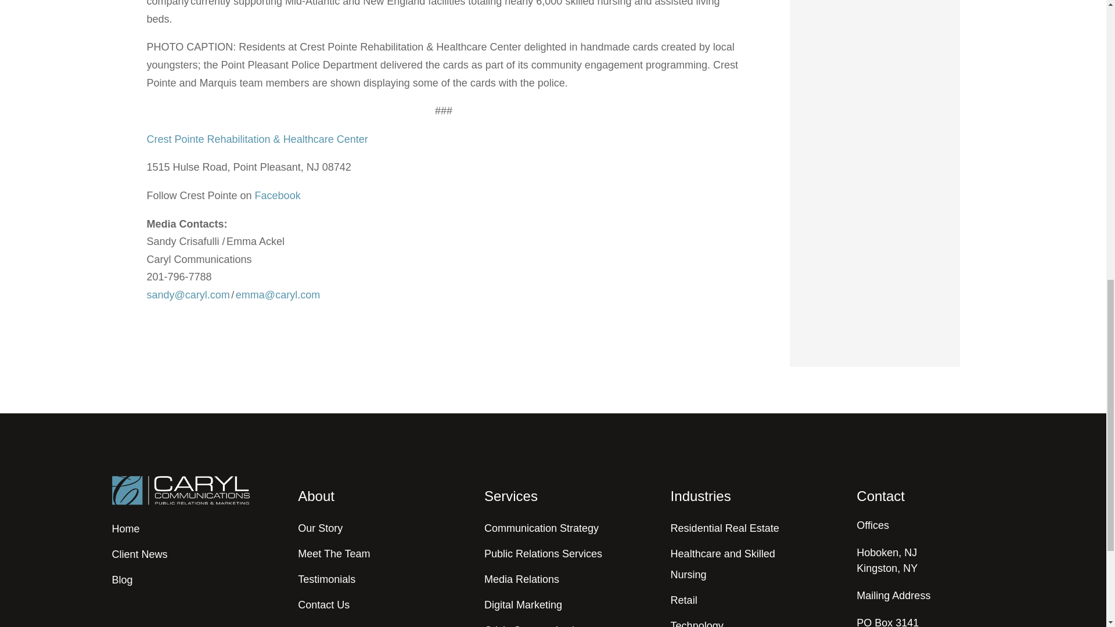 Image resolution: width=1115 pixels, height=627 pixels. What do you see at coordinates (180, 491) in the screenshot?
I see `Caryl-Logo-white` at bounding box center [180, 491].